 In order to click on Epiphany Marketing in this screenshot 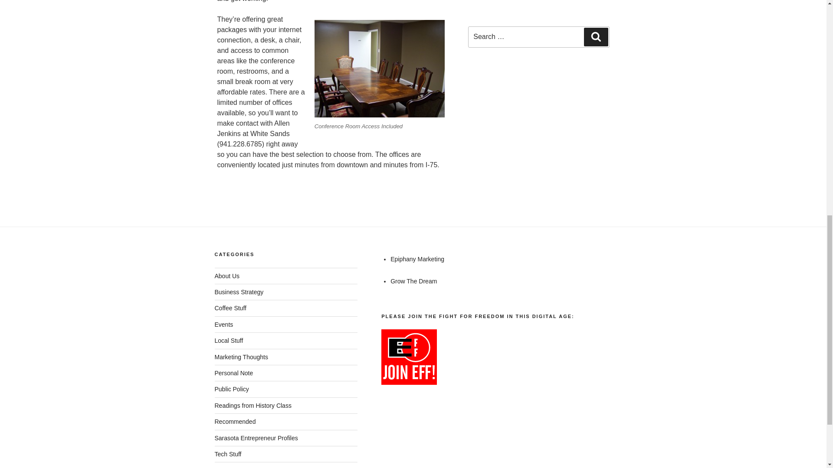, I will do `click(417, 259)`.